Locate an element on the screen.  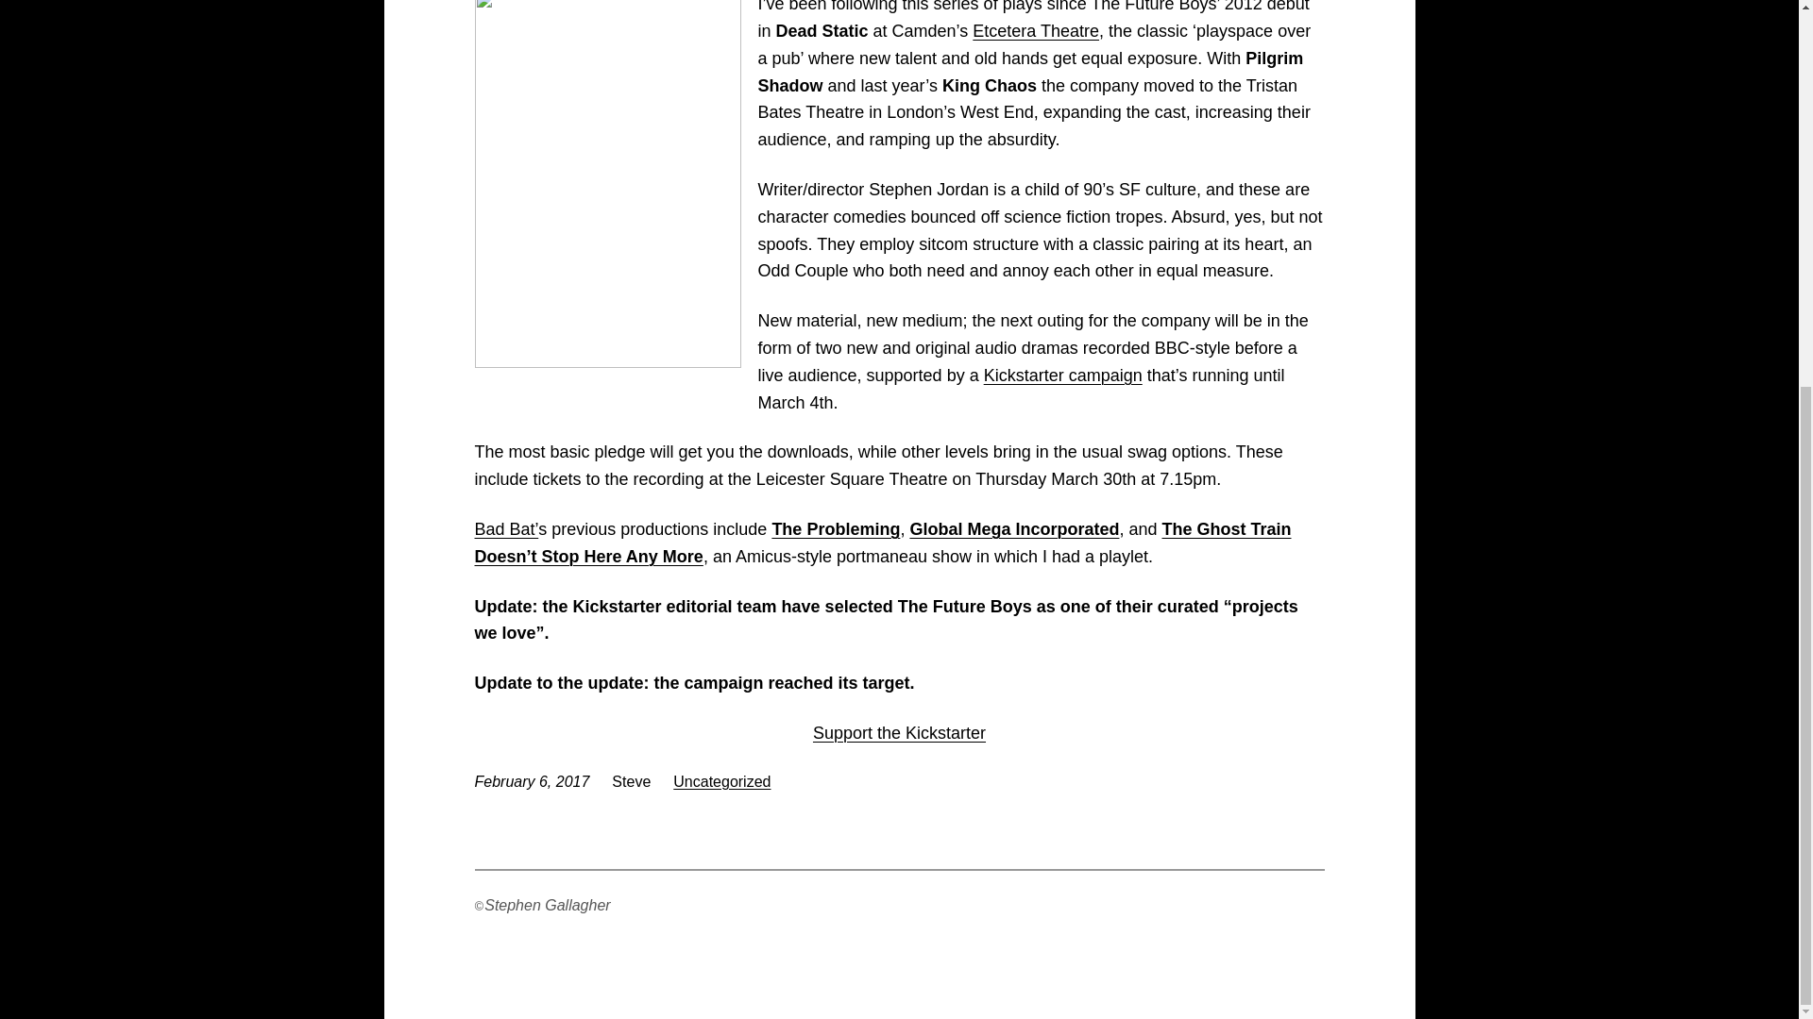
Support the Kickstarter is located at coordinates (899, 732).